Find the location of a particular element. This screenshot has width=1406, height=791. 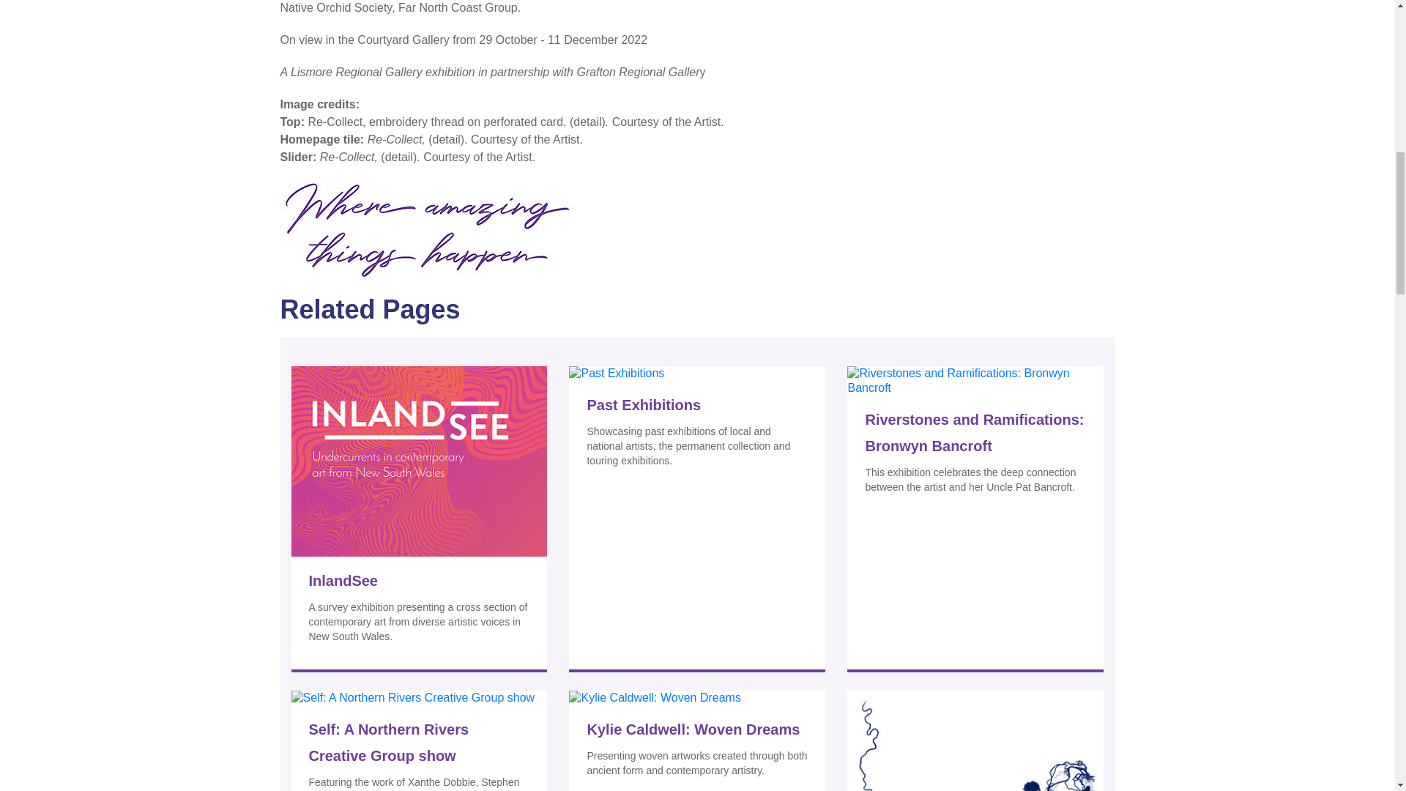

InlandSee is located at coordinates (419, 581).